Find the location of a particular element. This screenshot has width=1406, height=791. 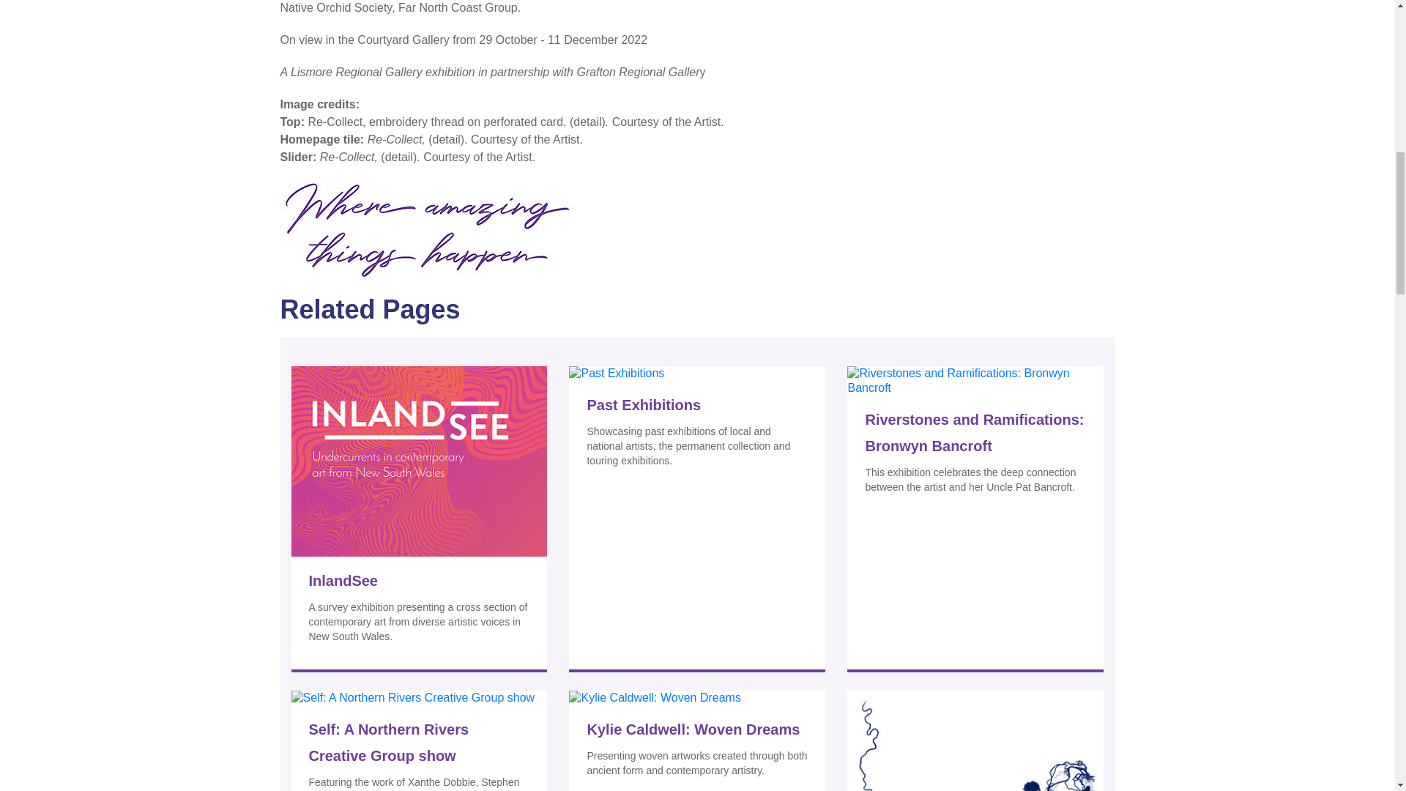

InlandSee is located at coordinates (419, 581).